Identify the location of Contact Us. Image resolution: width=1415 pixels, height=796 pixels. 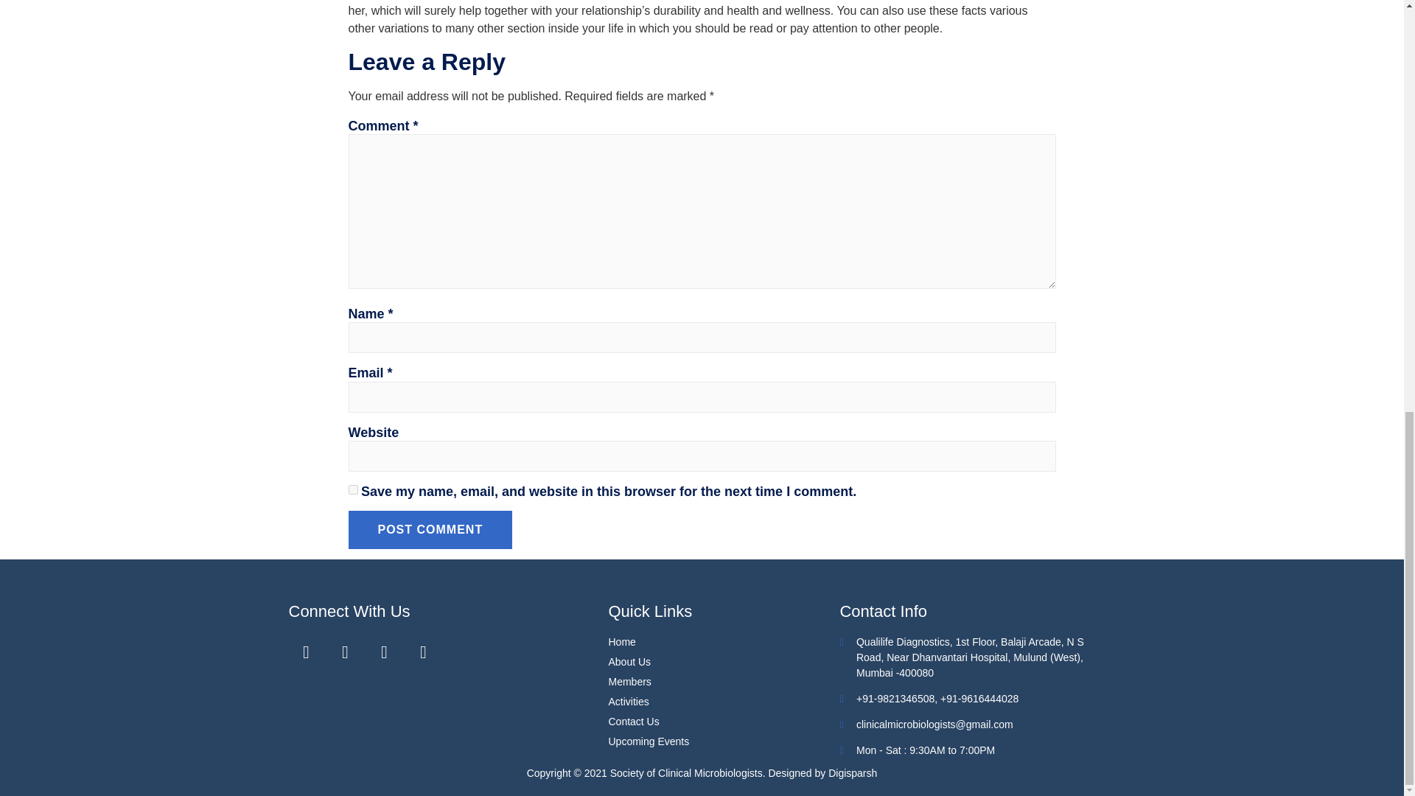
(724, 722).